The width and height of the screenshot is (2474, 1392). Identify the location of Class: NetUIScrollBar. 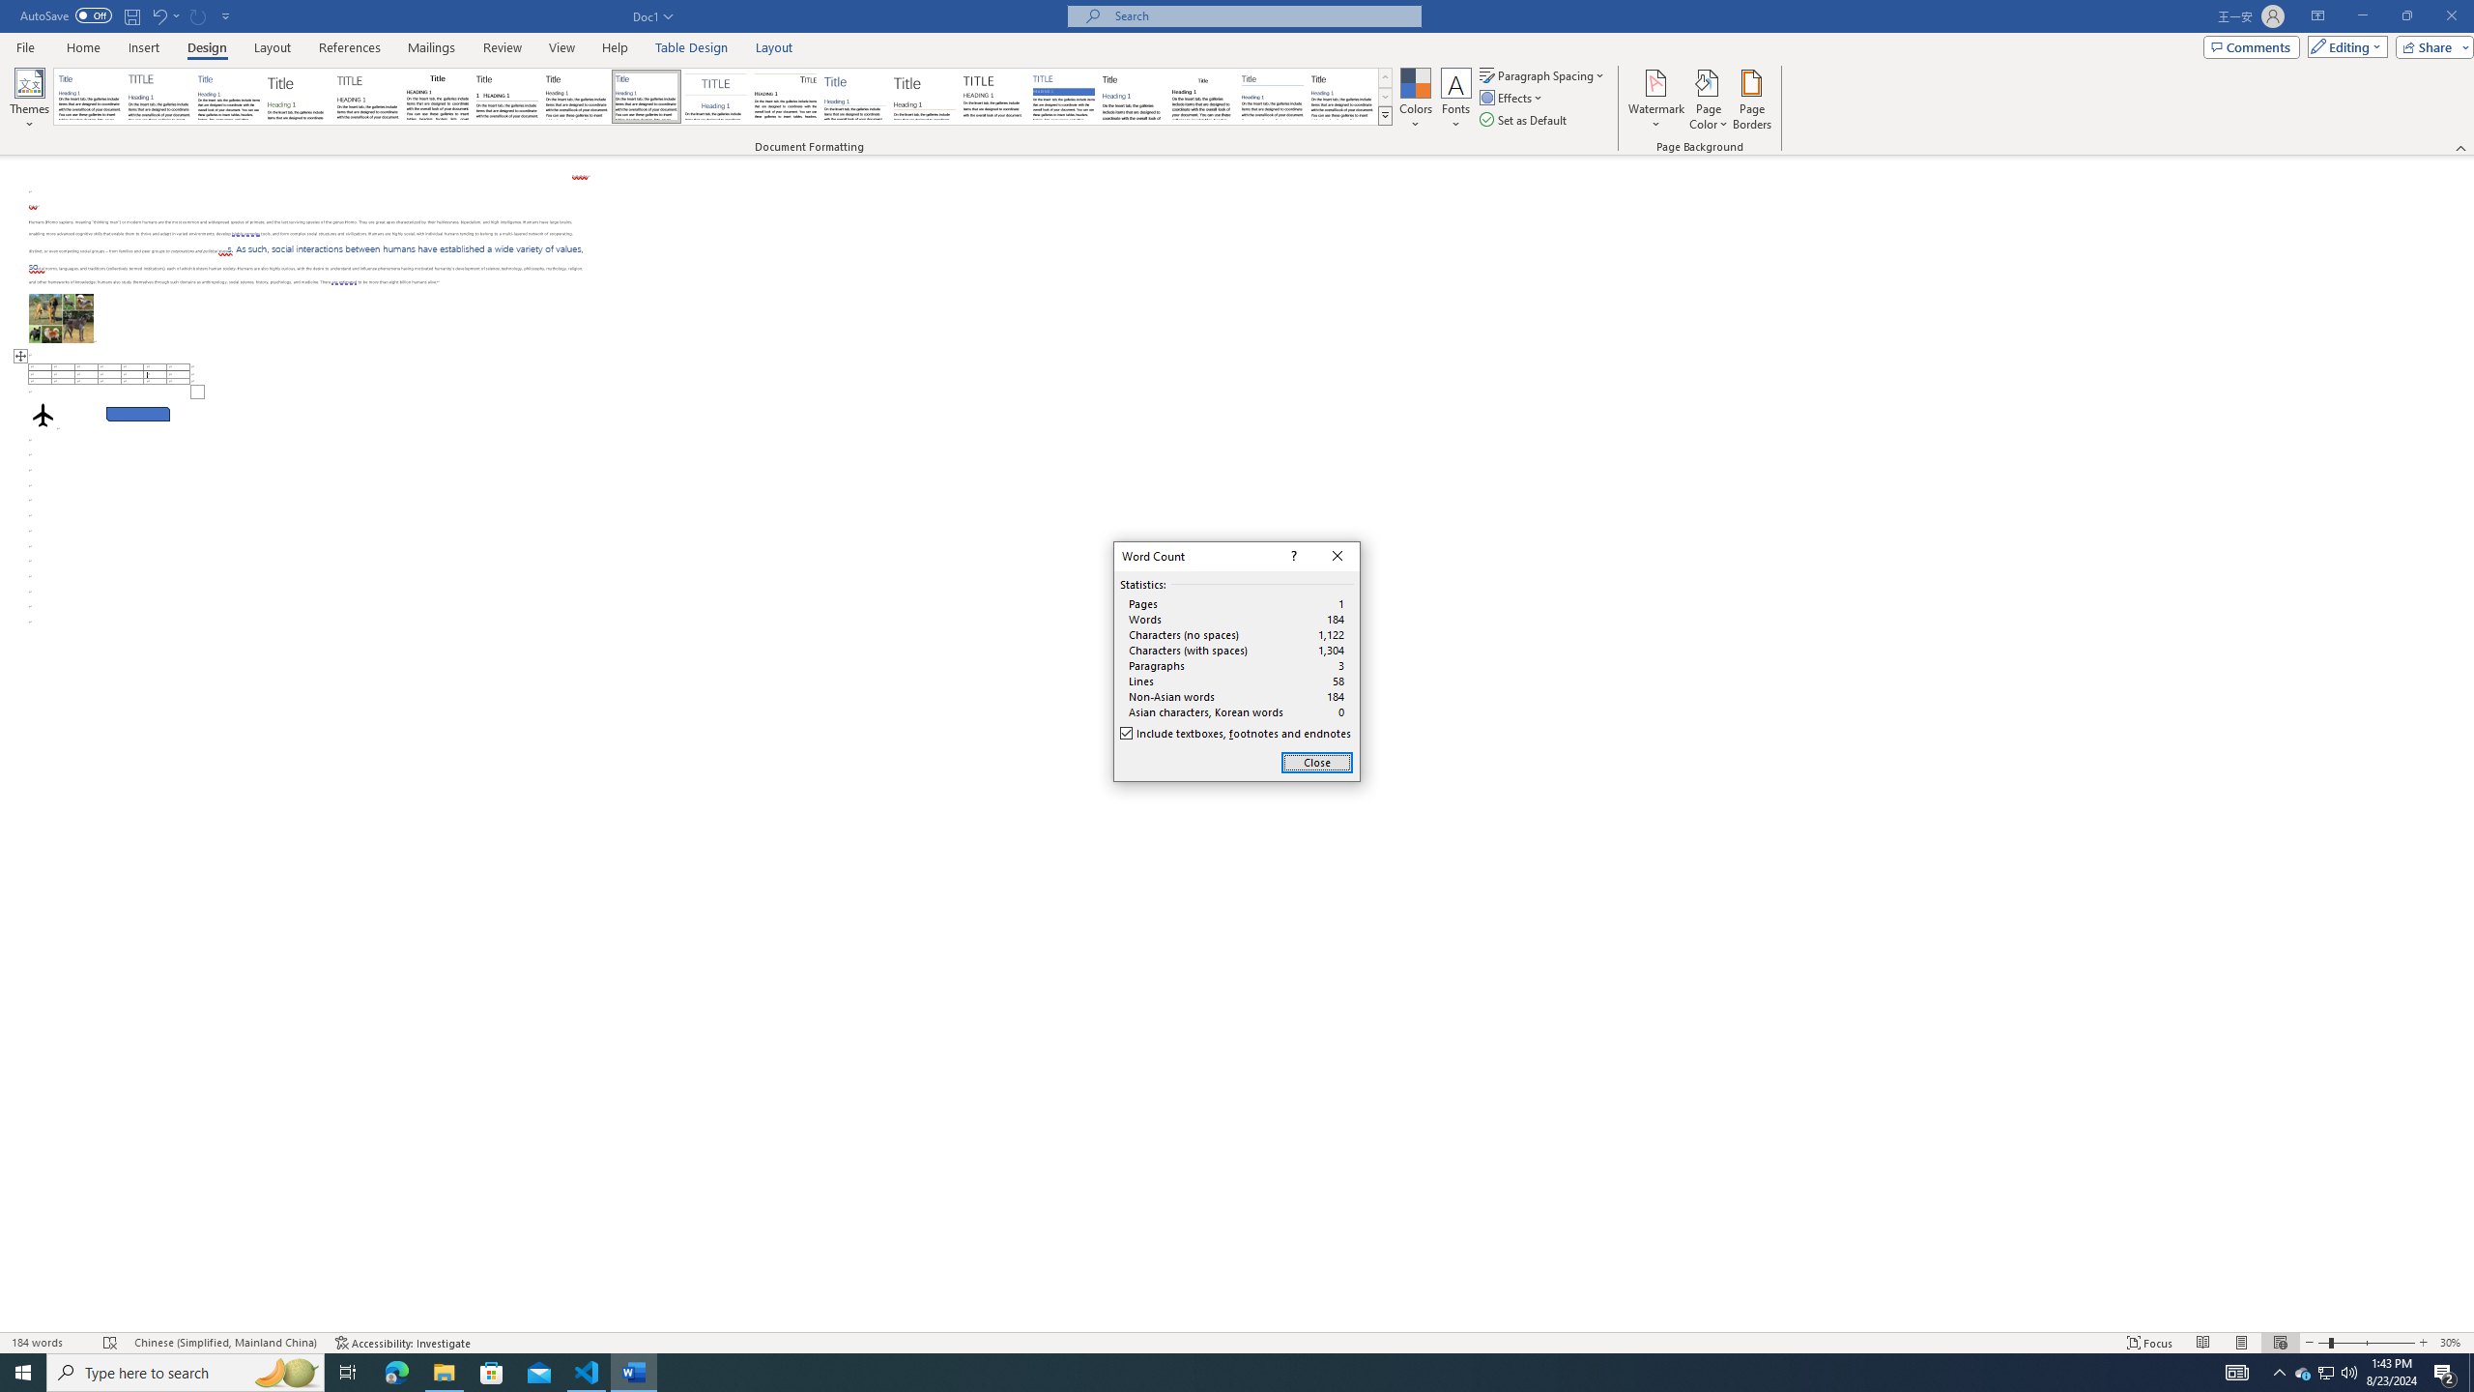
(62, 318).